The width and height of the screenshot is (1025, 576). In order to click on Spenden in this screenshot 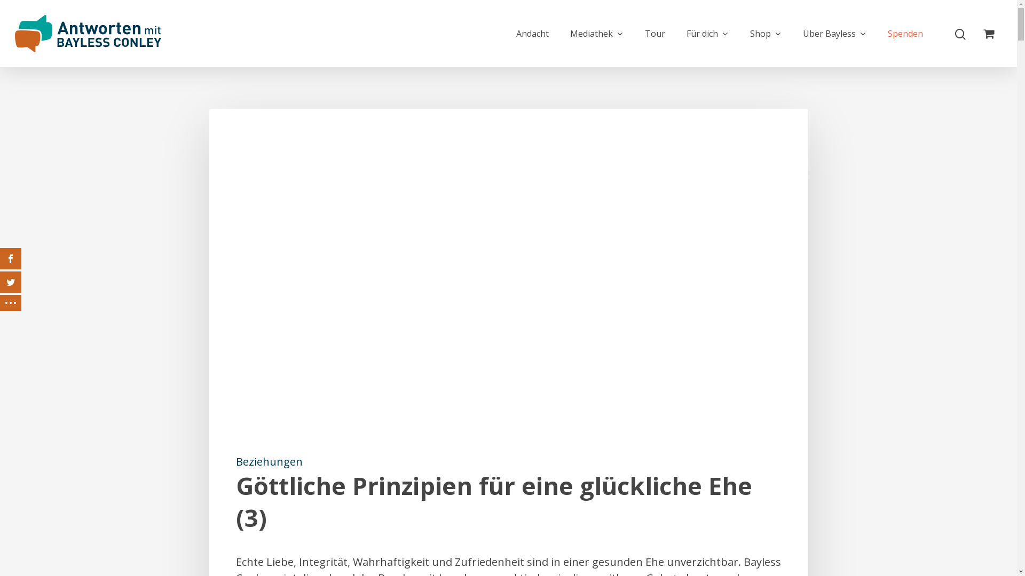, I will do `click(905, 34)`.